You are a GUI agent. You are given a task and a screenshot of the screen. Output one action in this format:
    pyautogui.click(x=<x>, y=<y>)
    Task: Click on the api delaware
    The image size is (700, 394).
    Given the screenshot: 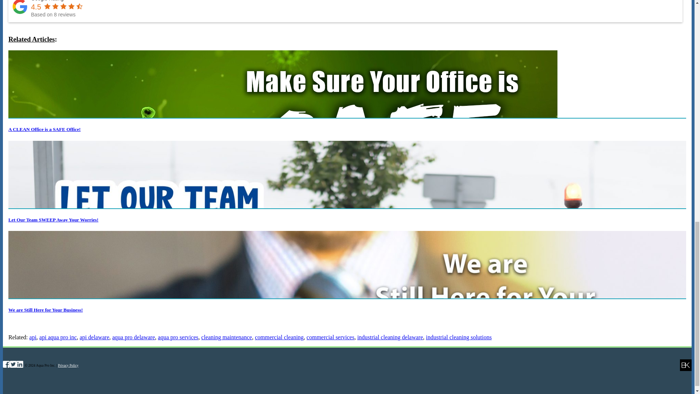 What is the action you would take?
    pyautogui.click(x=94, y=337)
    